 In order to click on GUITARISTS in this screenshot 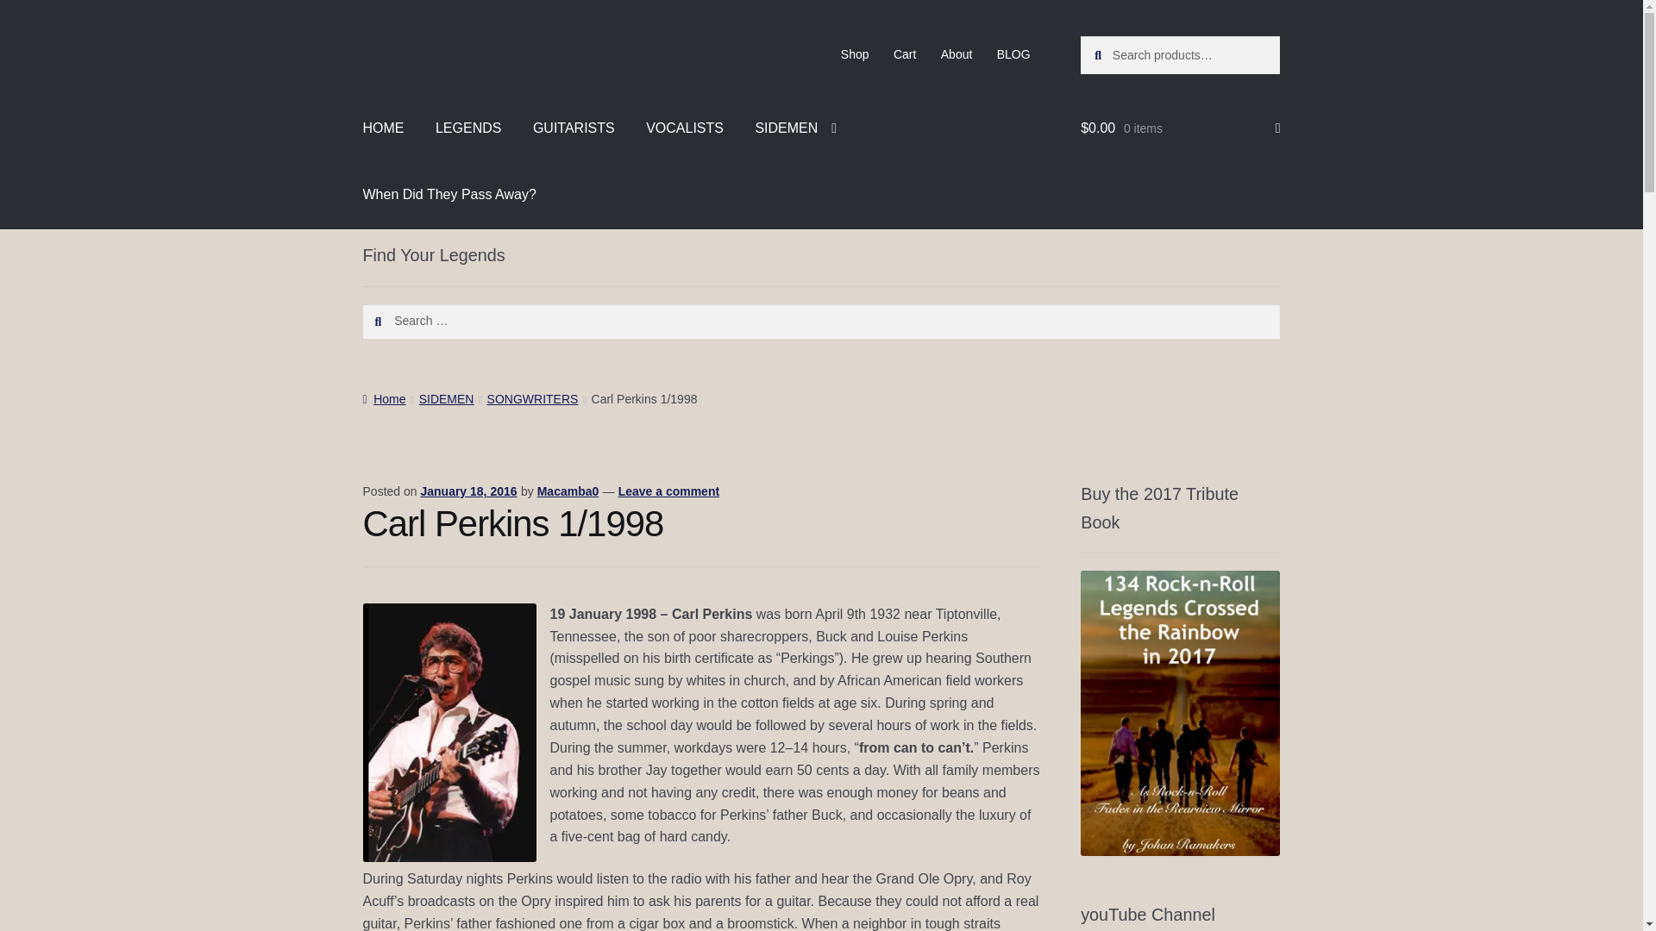, I will do `click(574, 128)`.